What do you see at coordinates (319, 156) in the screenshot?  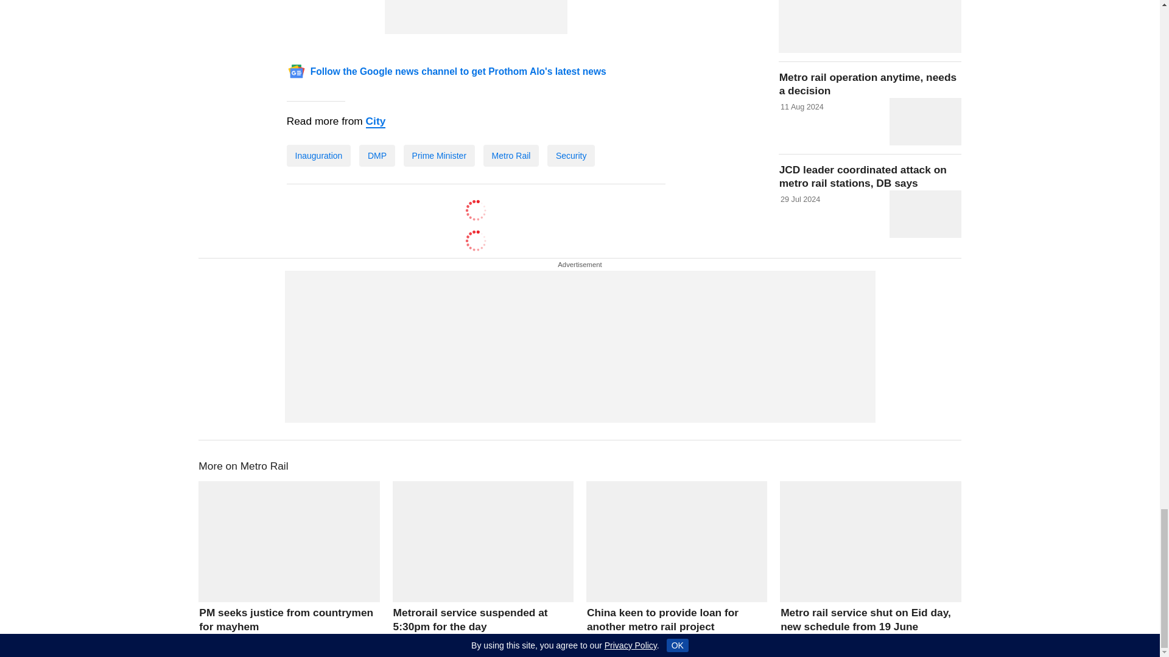 I see `Inauguration` at bounding box center [319, 156].